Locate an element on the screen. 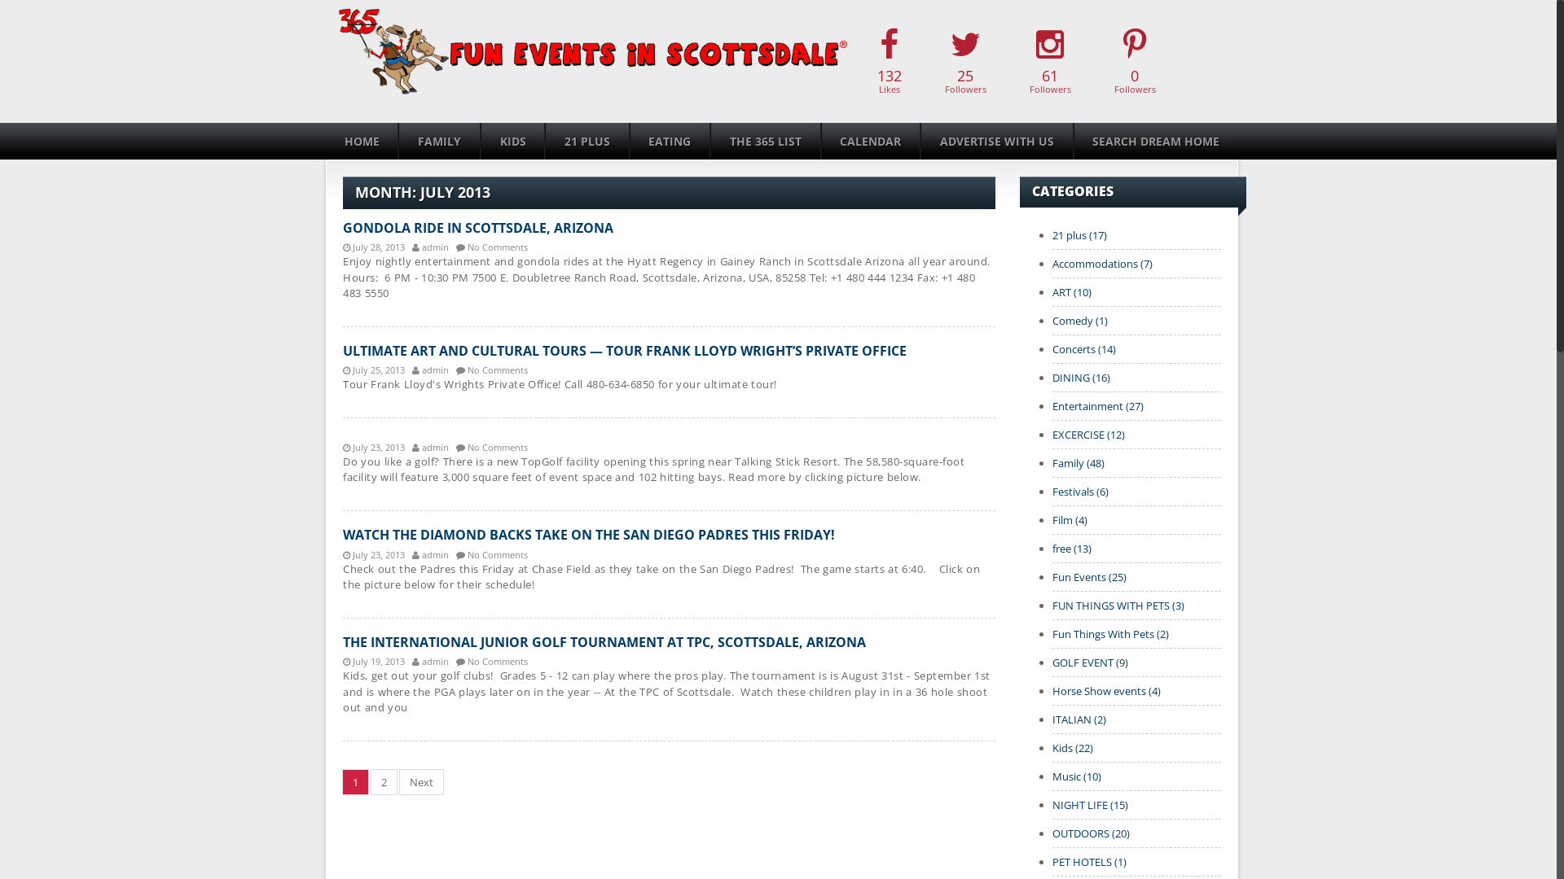  No Comments is located at coordinates (492, 554).